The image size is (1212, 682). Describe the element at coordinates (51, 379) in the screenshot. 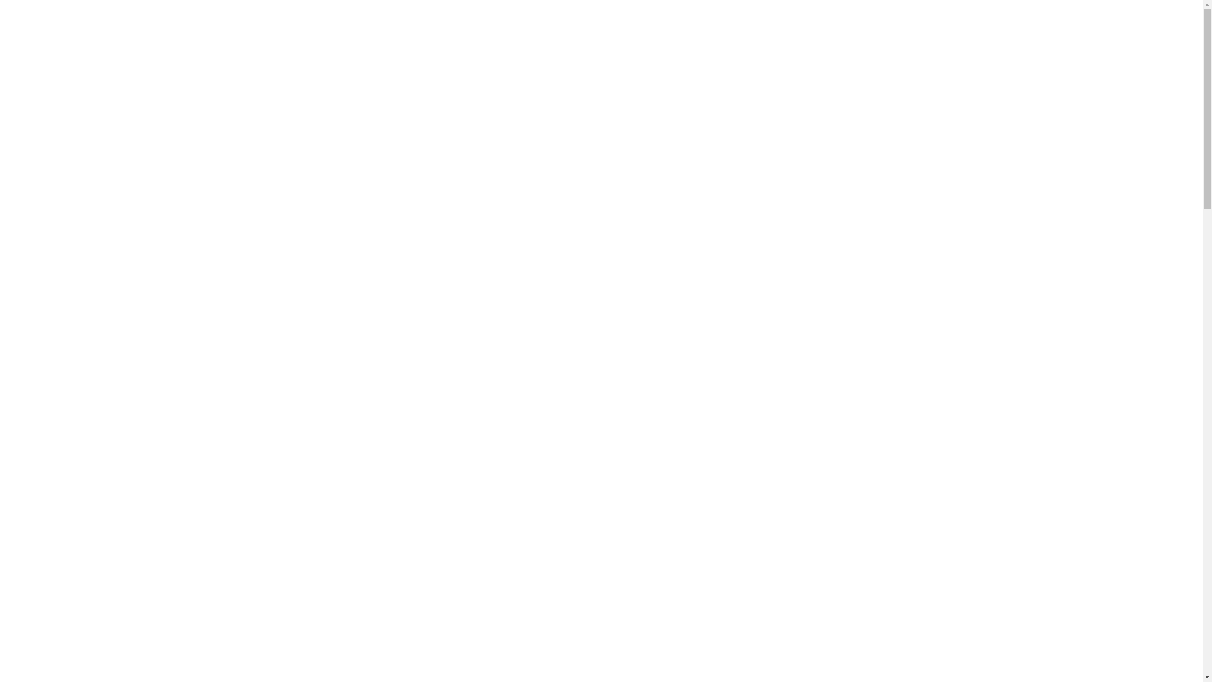

I see `Negligence` at that location.